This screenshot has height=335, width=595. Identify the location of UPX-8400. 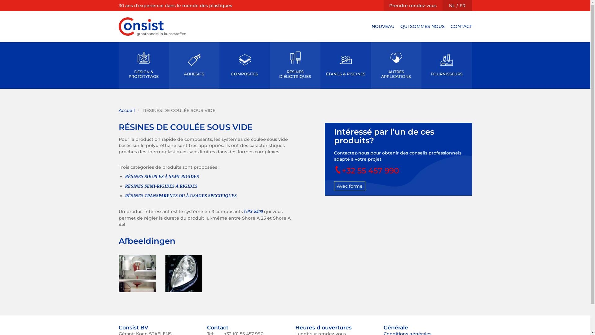
(253, 212).